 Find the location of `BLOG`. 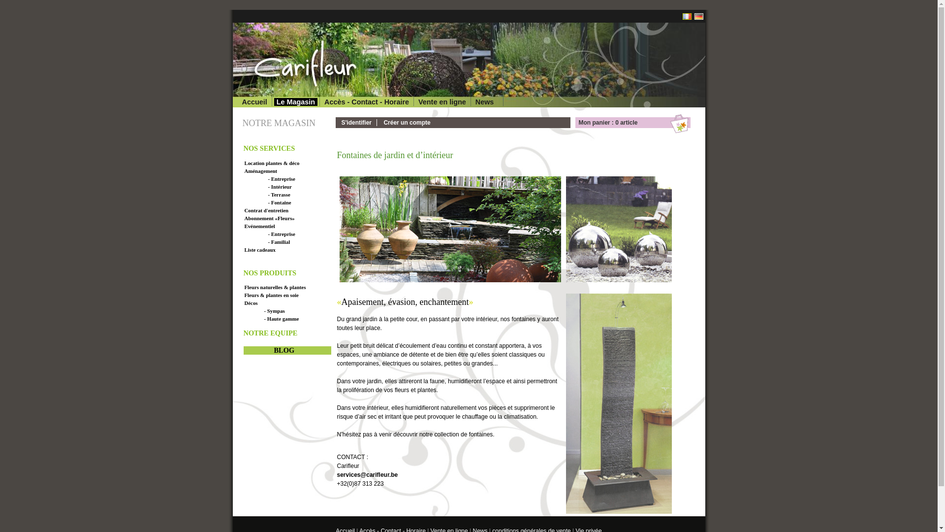

BLOG is located at coordinates (284, 350).